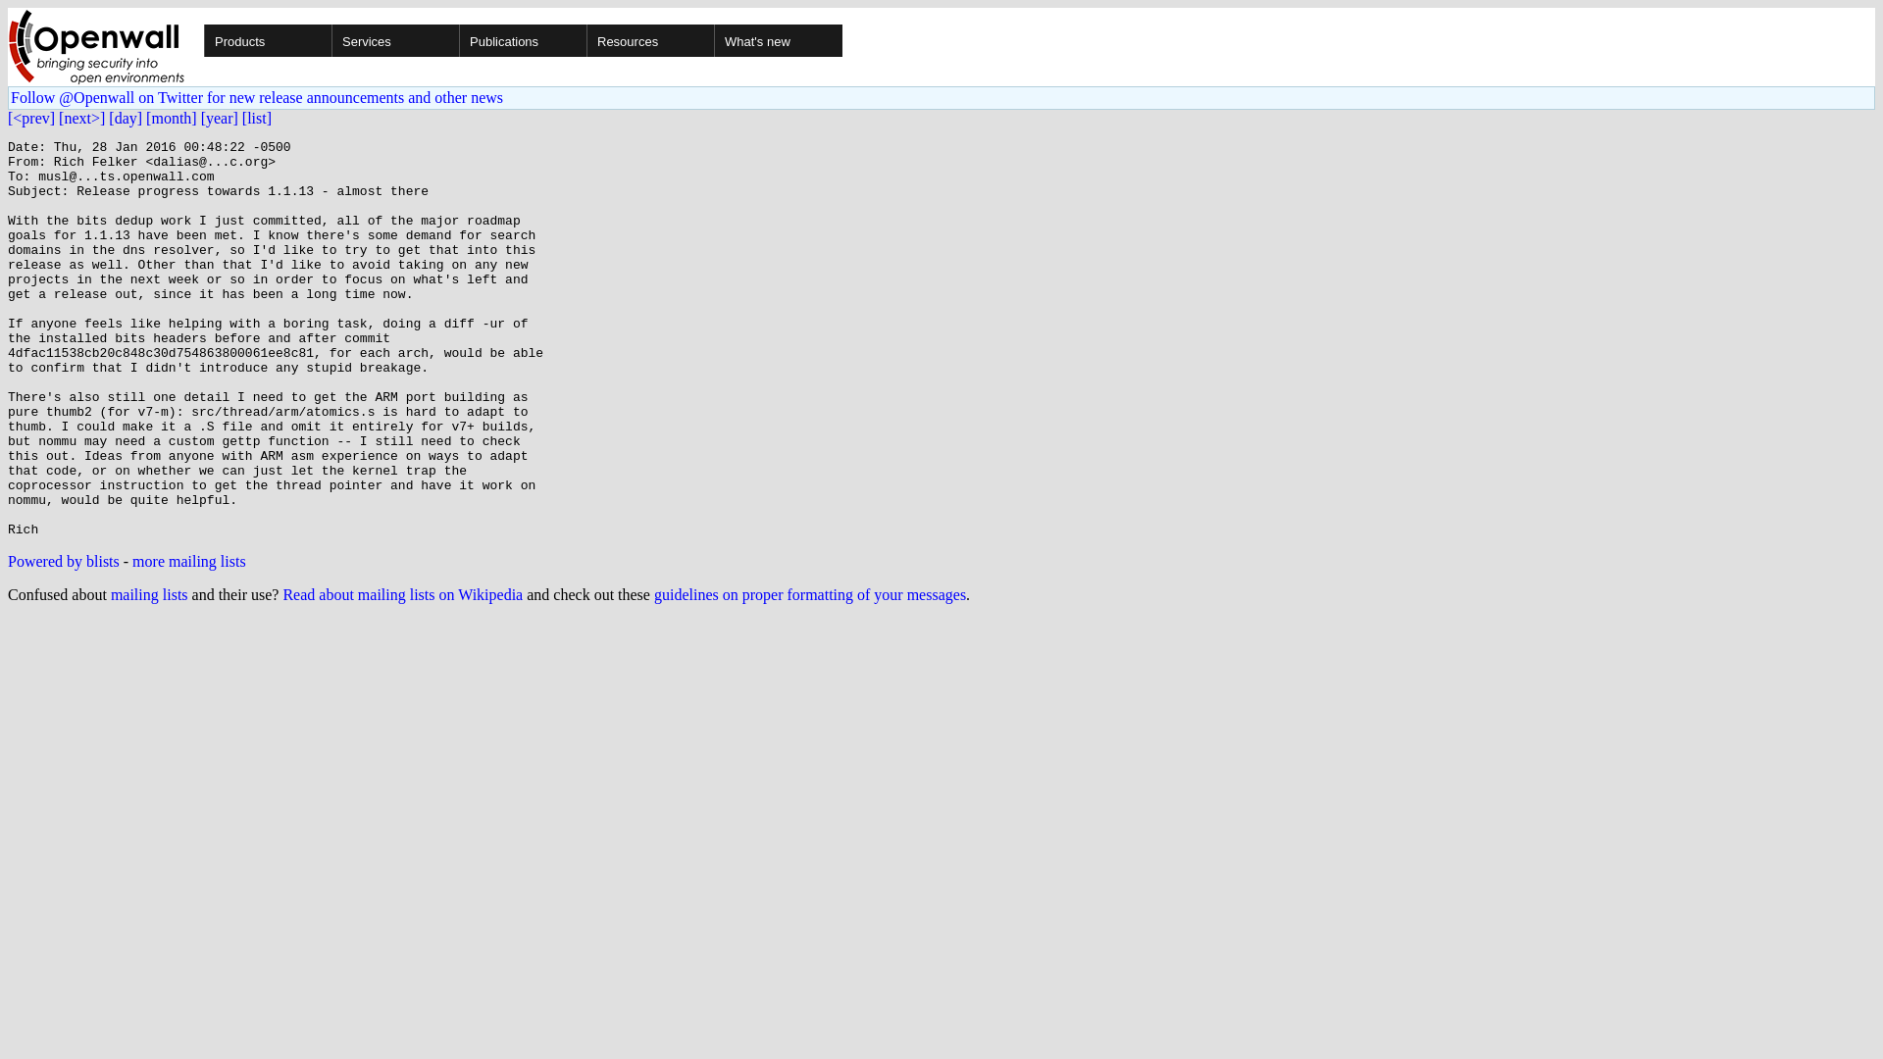  I want to click on Products, so click(330, 40).